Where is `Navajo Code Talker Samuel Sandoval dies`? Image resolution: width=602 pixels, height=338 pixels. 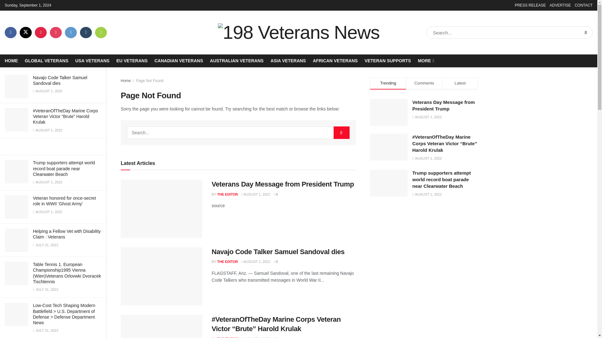
Navajo Code Talker Samuel Sandoval dies is located at coordinates (60, 80).